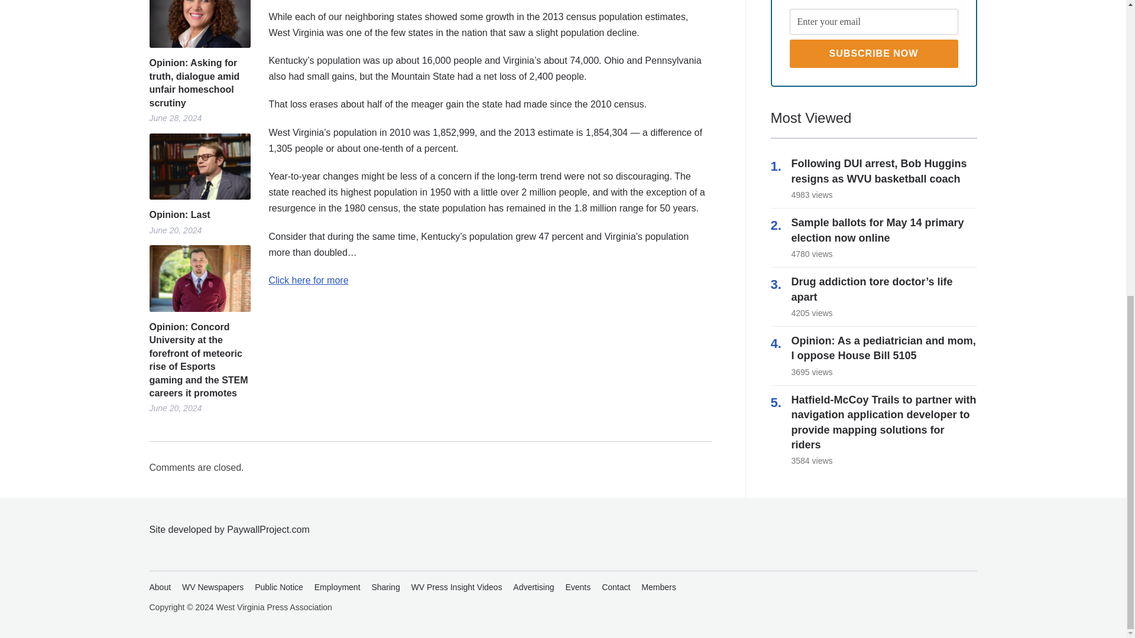 The height and width of the screenshot is (638, 1135). What do you see at coordinates (199, 215) in the screenshot?
I see `Permalink to Opinion: Last` at bounding box center [199, 215].